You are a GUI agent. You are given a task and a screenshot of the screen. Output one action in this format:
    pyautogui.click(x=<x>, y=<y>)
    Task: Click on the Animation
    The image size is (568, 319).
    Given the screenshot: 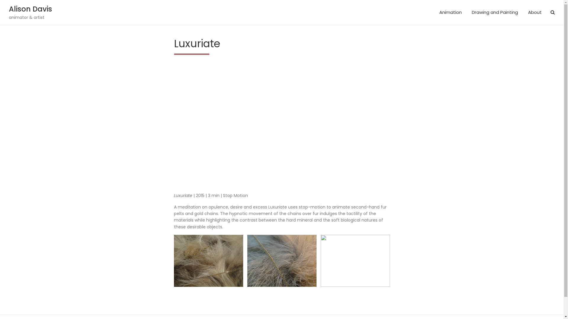 What is the action you would take?
    pyautogui.click(x=451, y=12)
    